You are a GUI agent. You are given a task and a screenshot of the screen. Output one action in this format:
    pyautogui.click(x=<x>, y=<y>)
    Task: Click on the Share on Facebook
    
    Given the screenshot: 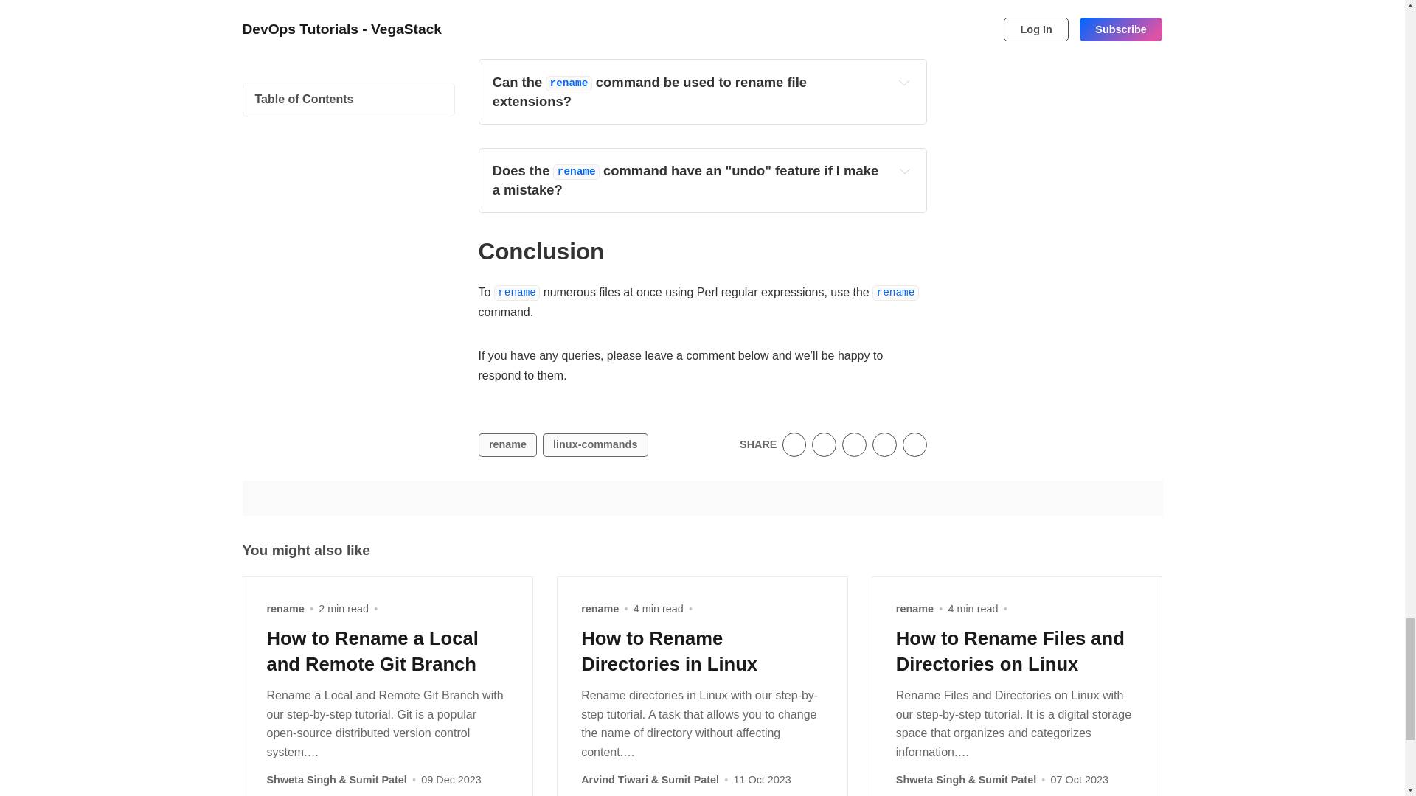 What is the action you would take?
    pyautogui.click(x=824, y=444)
    